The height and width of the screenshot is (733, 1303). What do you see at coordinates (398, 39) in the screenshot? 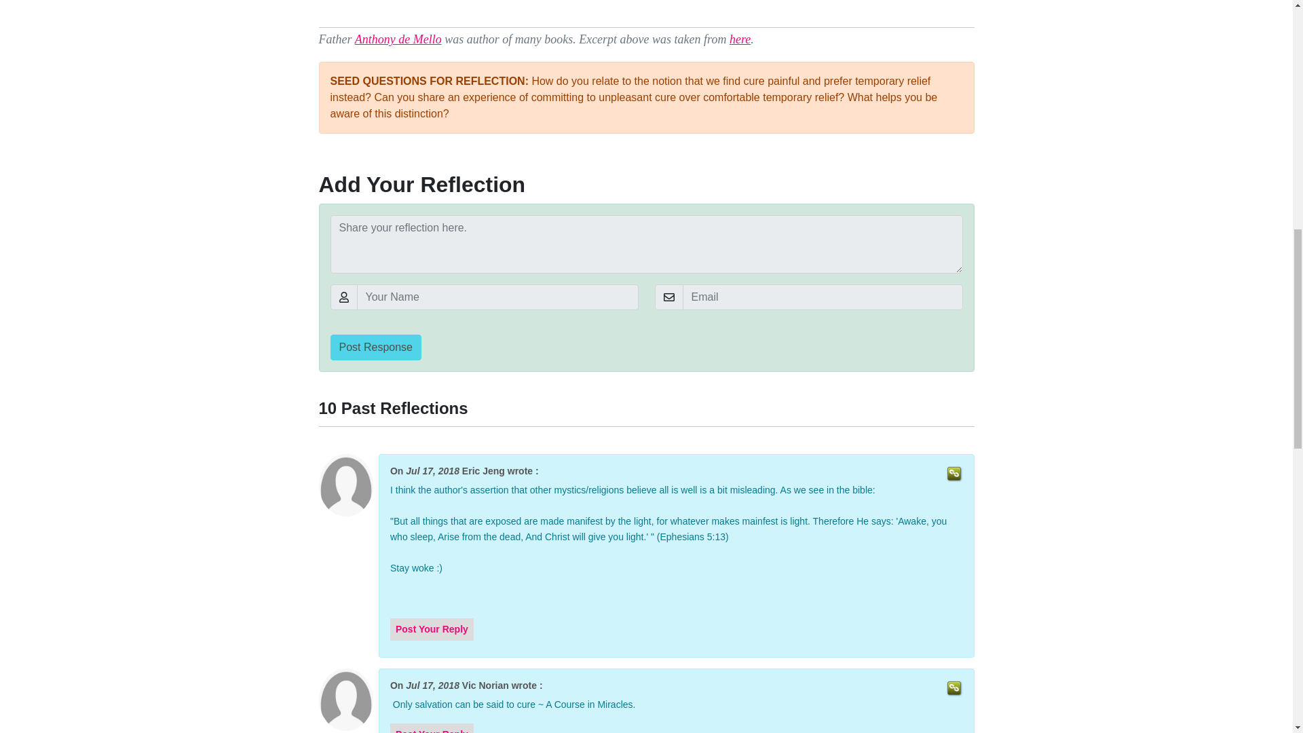
I see `Anthony de Mello` at bounding box center [398, 39].